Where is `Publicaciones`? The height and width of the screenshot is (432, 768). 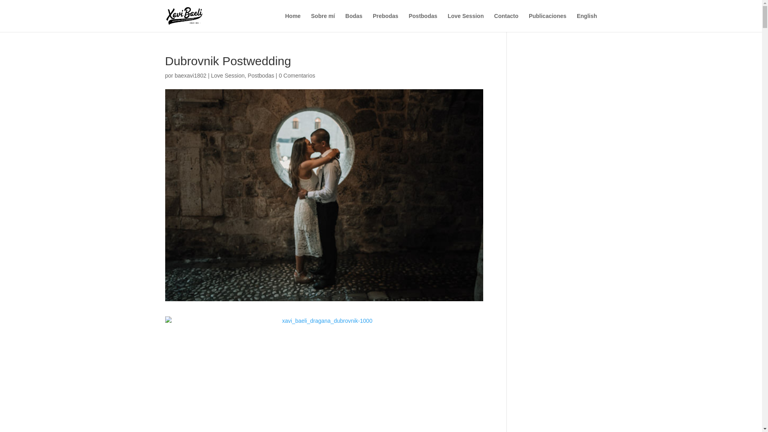 Publicaciones is located at coordinates (548, 22).